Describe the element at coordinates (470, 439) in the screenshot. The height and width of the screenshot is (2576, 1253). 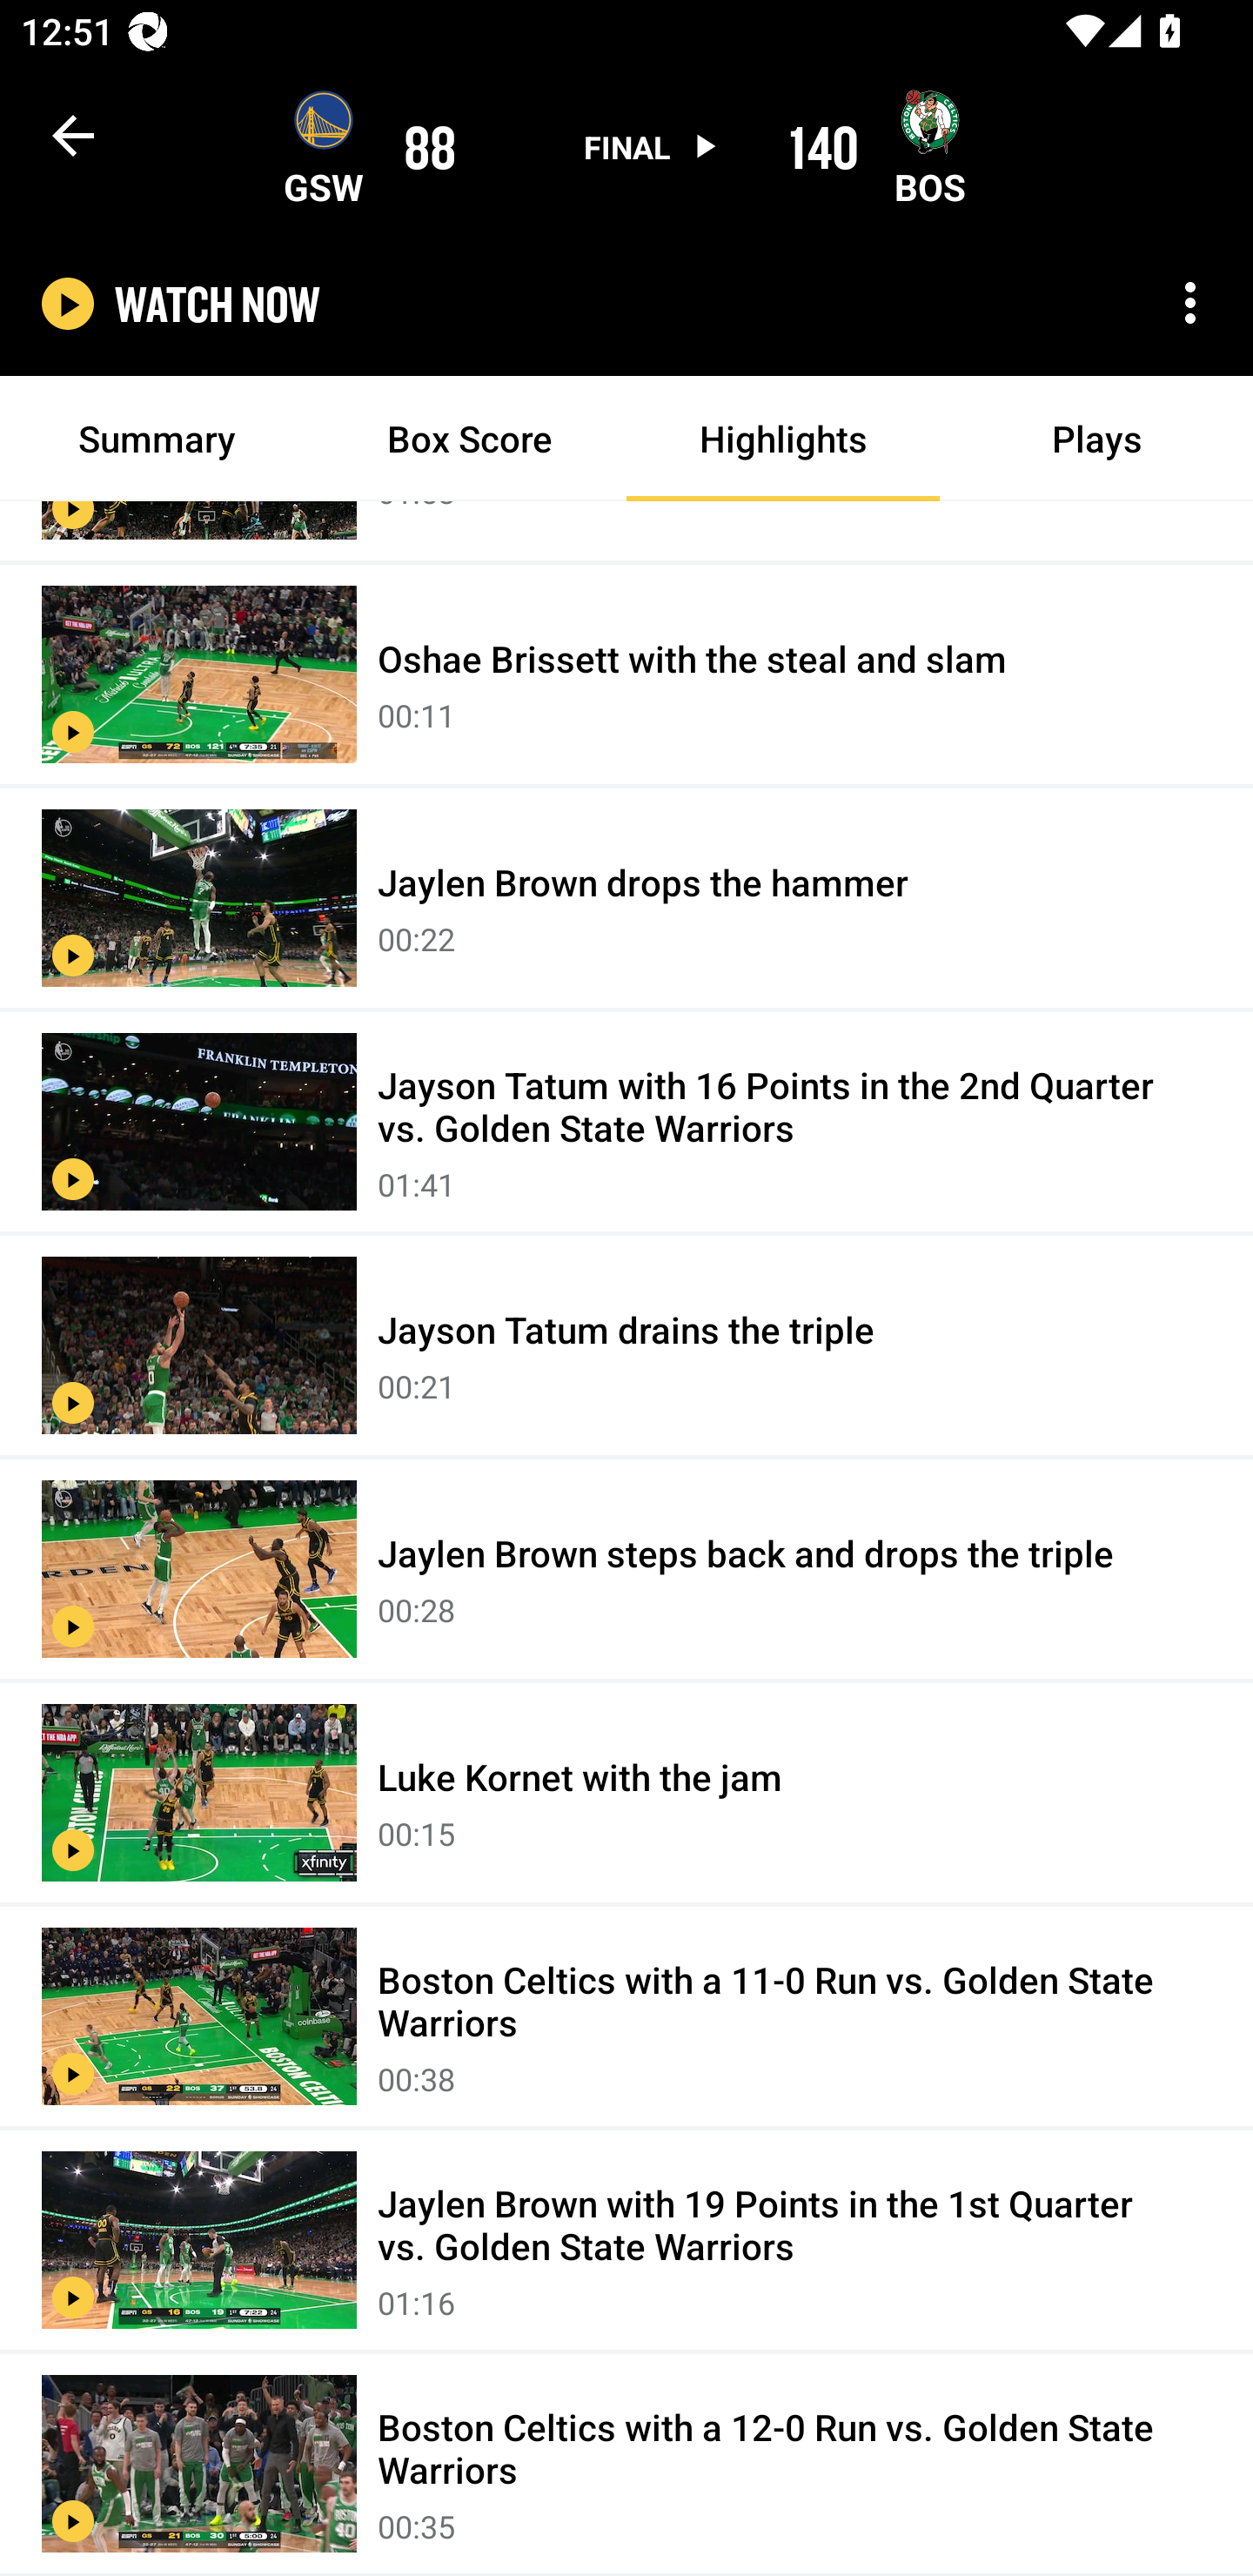
I see `Box Score` at that location.